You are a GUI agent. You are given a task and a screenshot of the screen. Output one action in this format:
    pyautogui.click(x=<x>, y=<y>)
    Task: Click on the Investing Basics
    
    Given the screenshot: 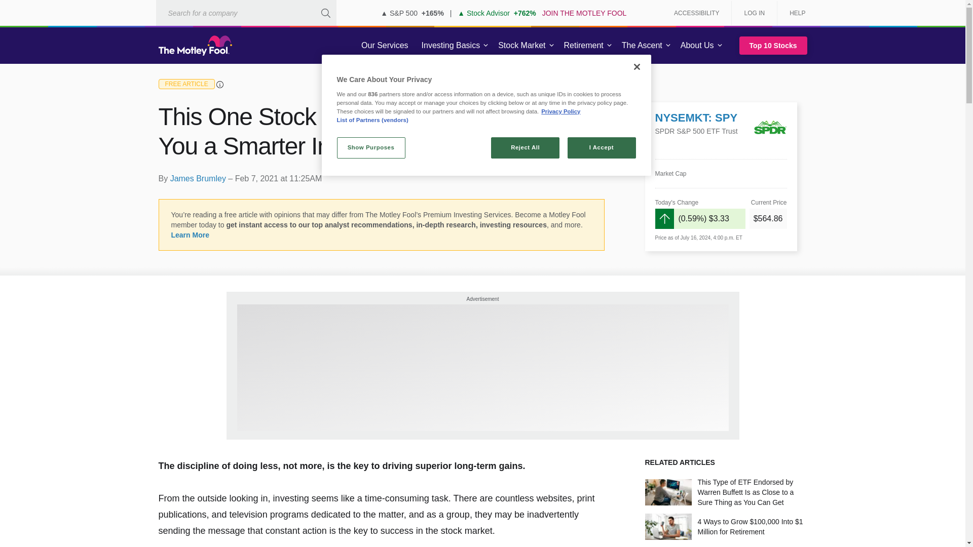 What is the action you would take?
    pyautogui.click(x=451, y=46)
    